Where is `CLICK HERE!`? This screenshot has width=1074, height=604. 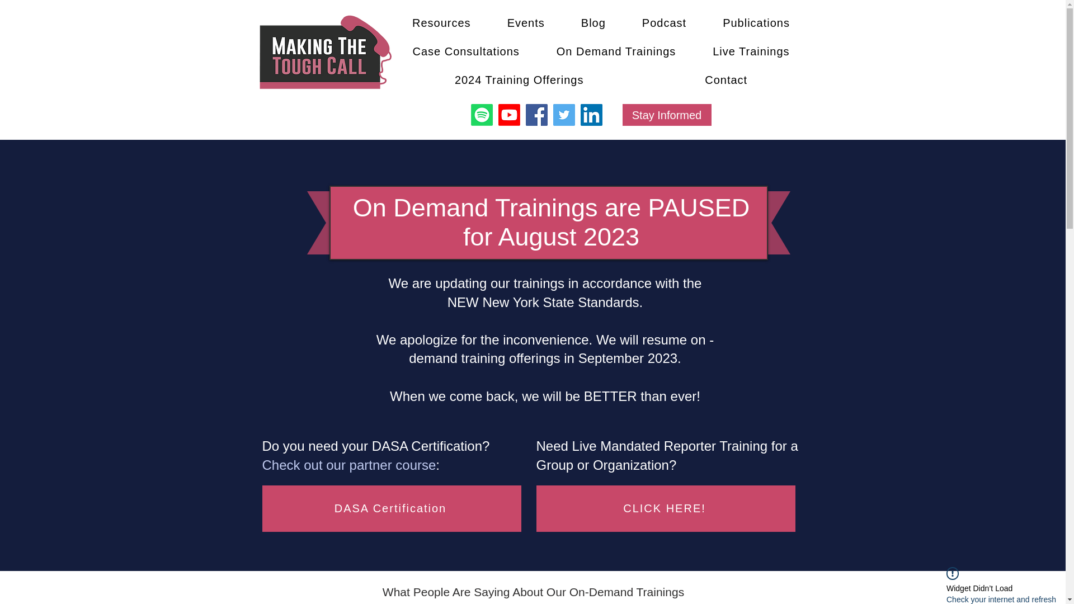
CLICK HERE! is located at coordinates (665, 509).